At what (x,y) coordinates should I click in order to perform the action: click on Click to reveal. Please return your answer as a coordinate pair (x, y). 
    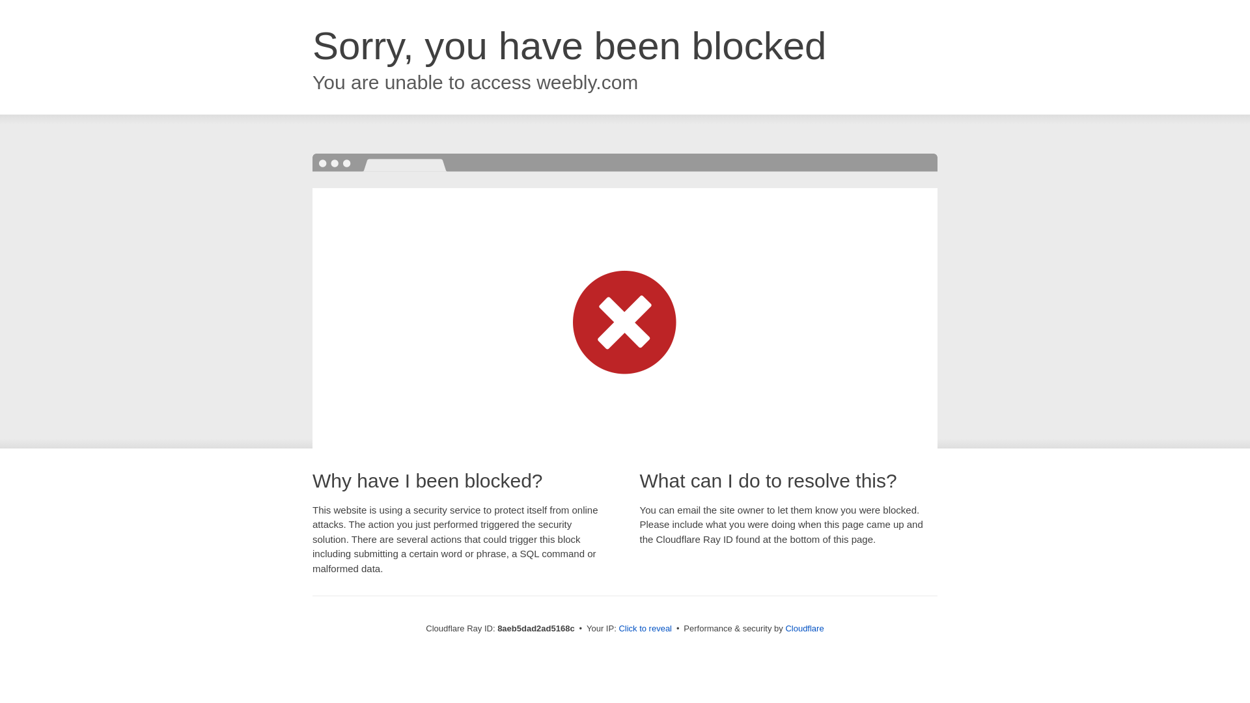
    Looking at the image, I should click on (645, 629).